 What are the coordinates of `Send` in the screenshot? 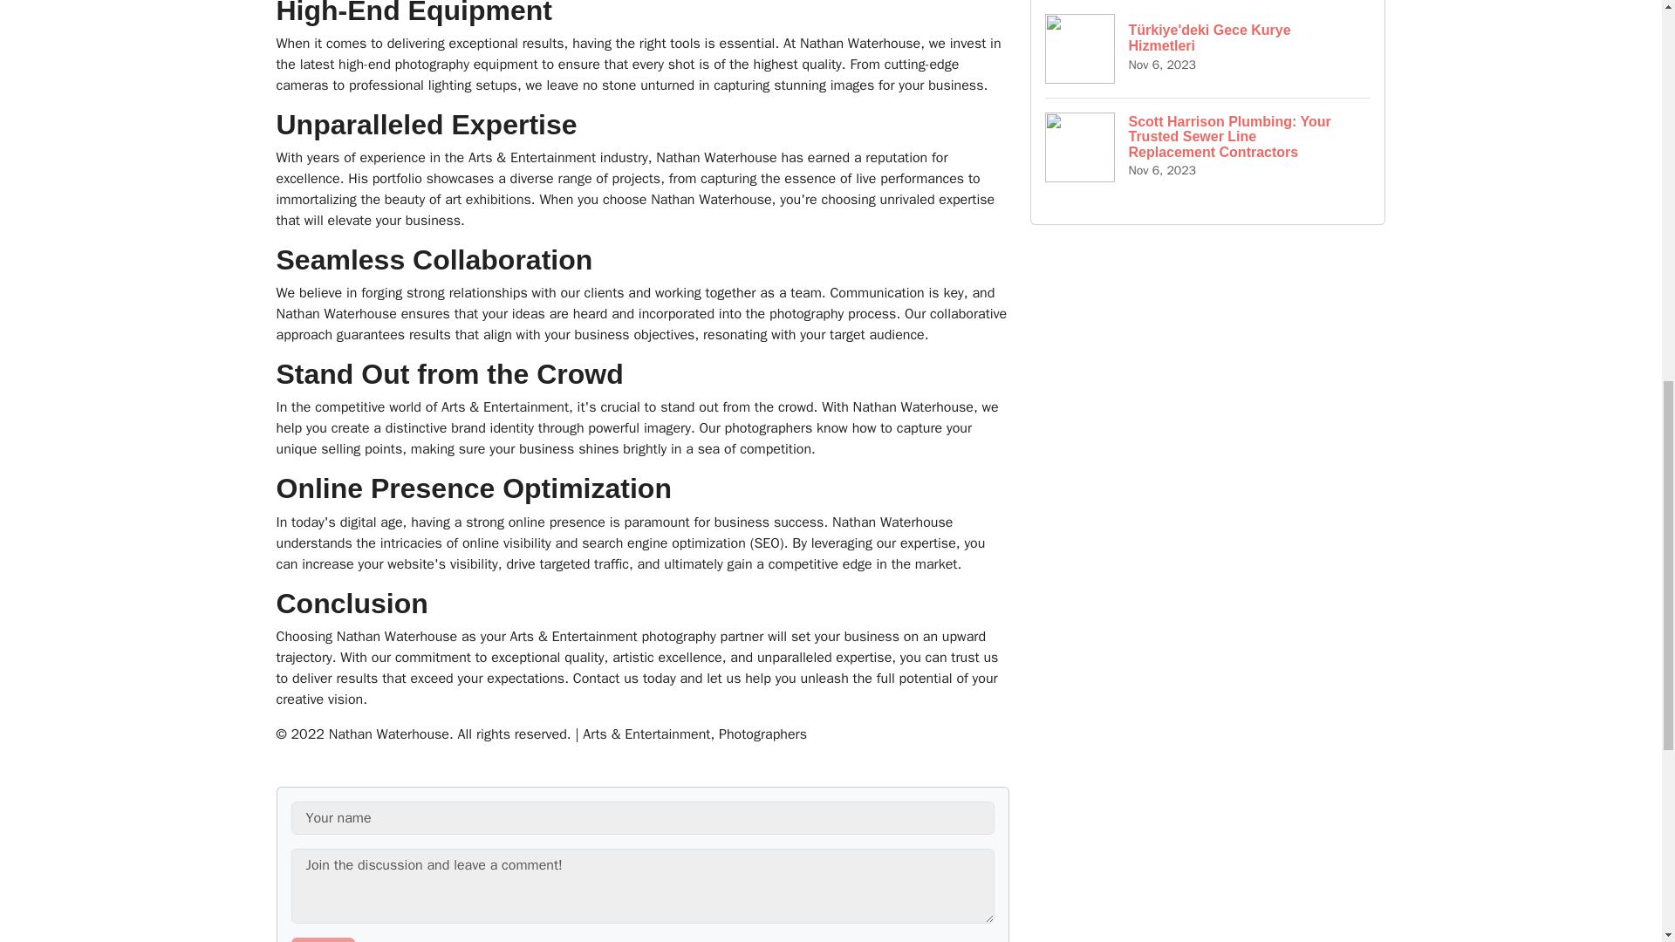 It's located at (323, 939).